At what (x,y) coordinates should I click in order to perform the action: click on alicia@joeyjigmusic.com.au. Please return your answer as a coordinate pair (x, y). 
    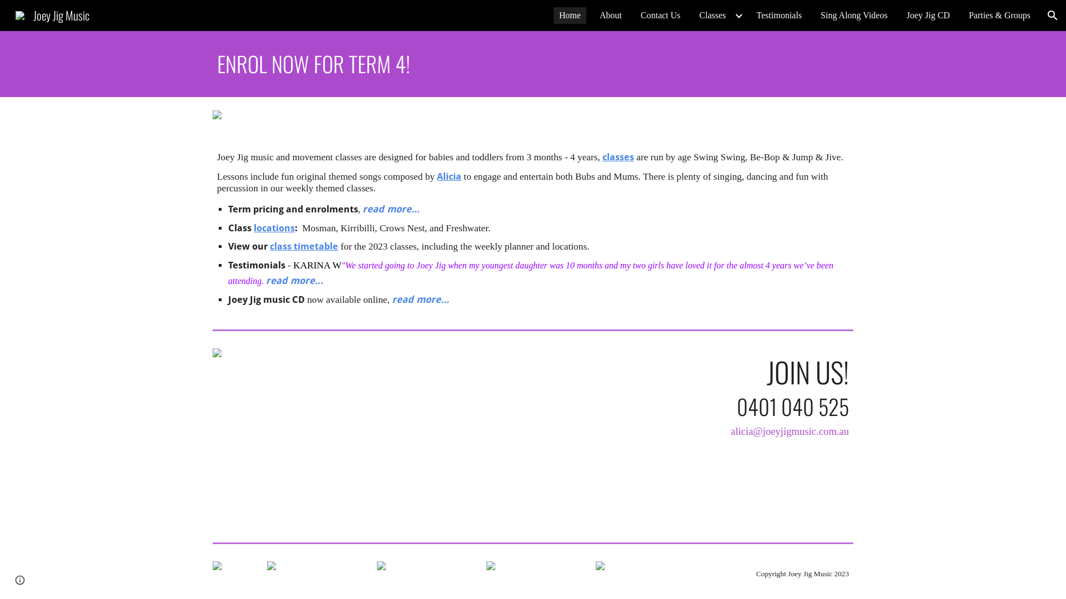
    Looking at the image, I should click on (790, 430).